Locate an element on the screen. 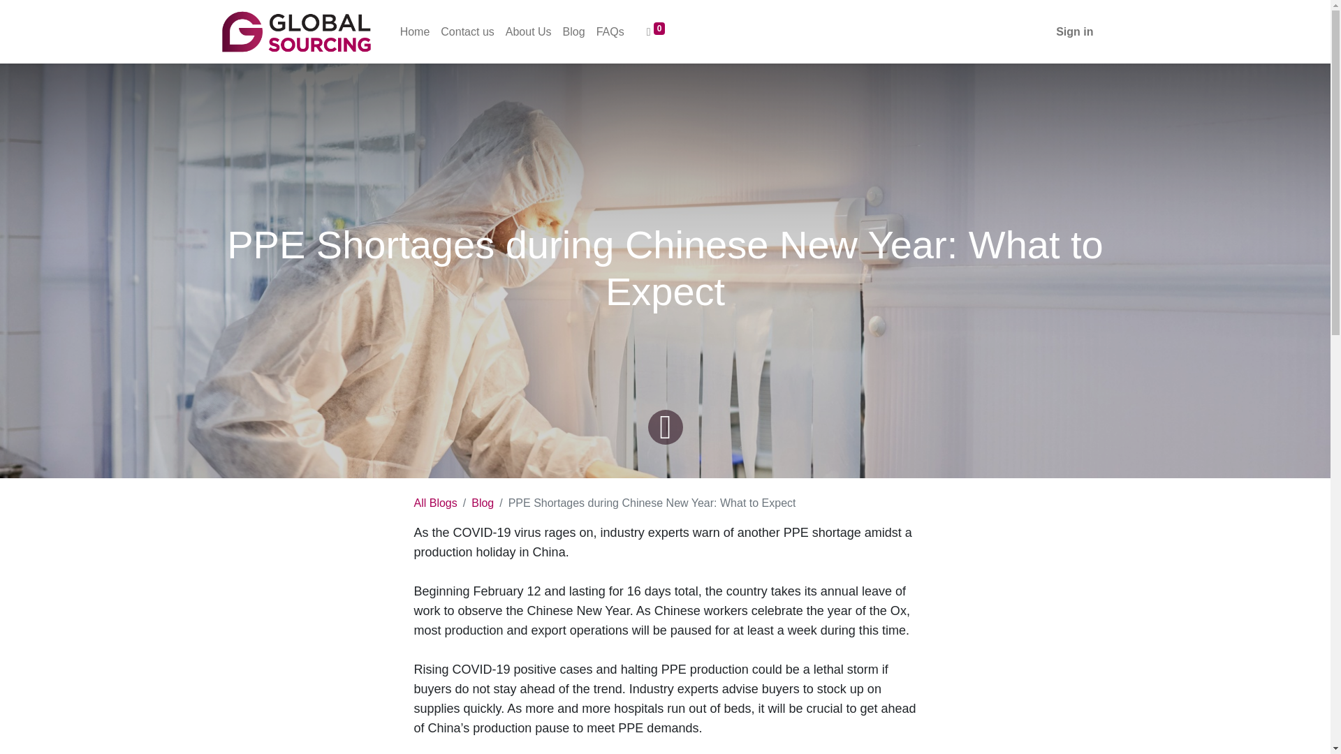 The width and height of the screenshot is (1341, 754). About Us is located at coordinates (529, 31).